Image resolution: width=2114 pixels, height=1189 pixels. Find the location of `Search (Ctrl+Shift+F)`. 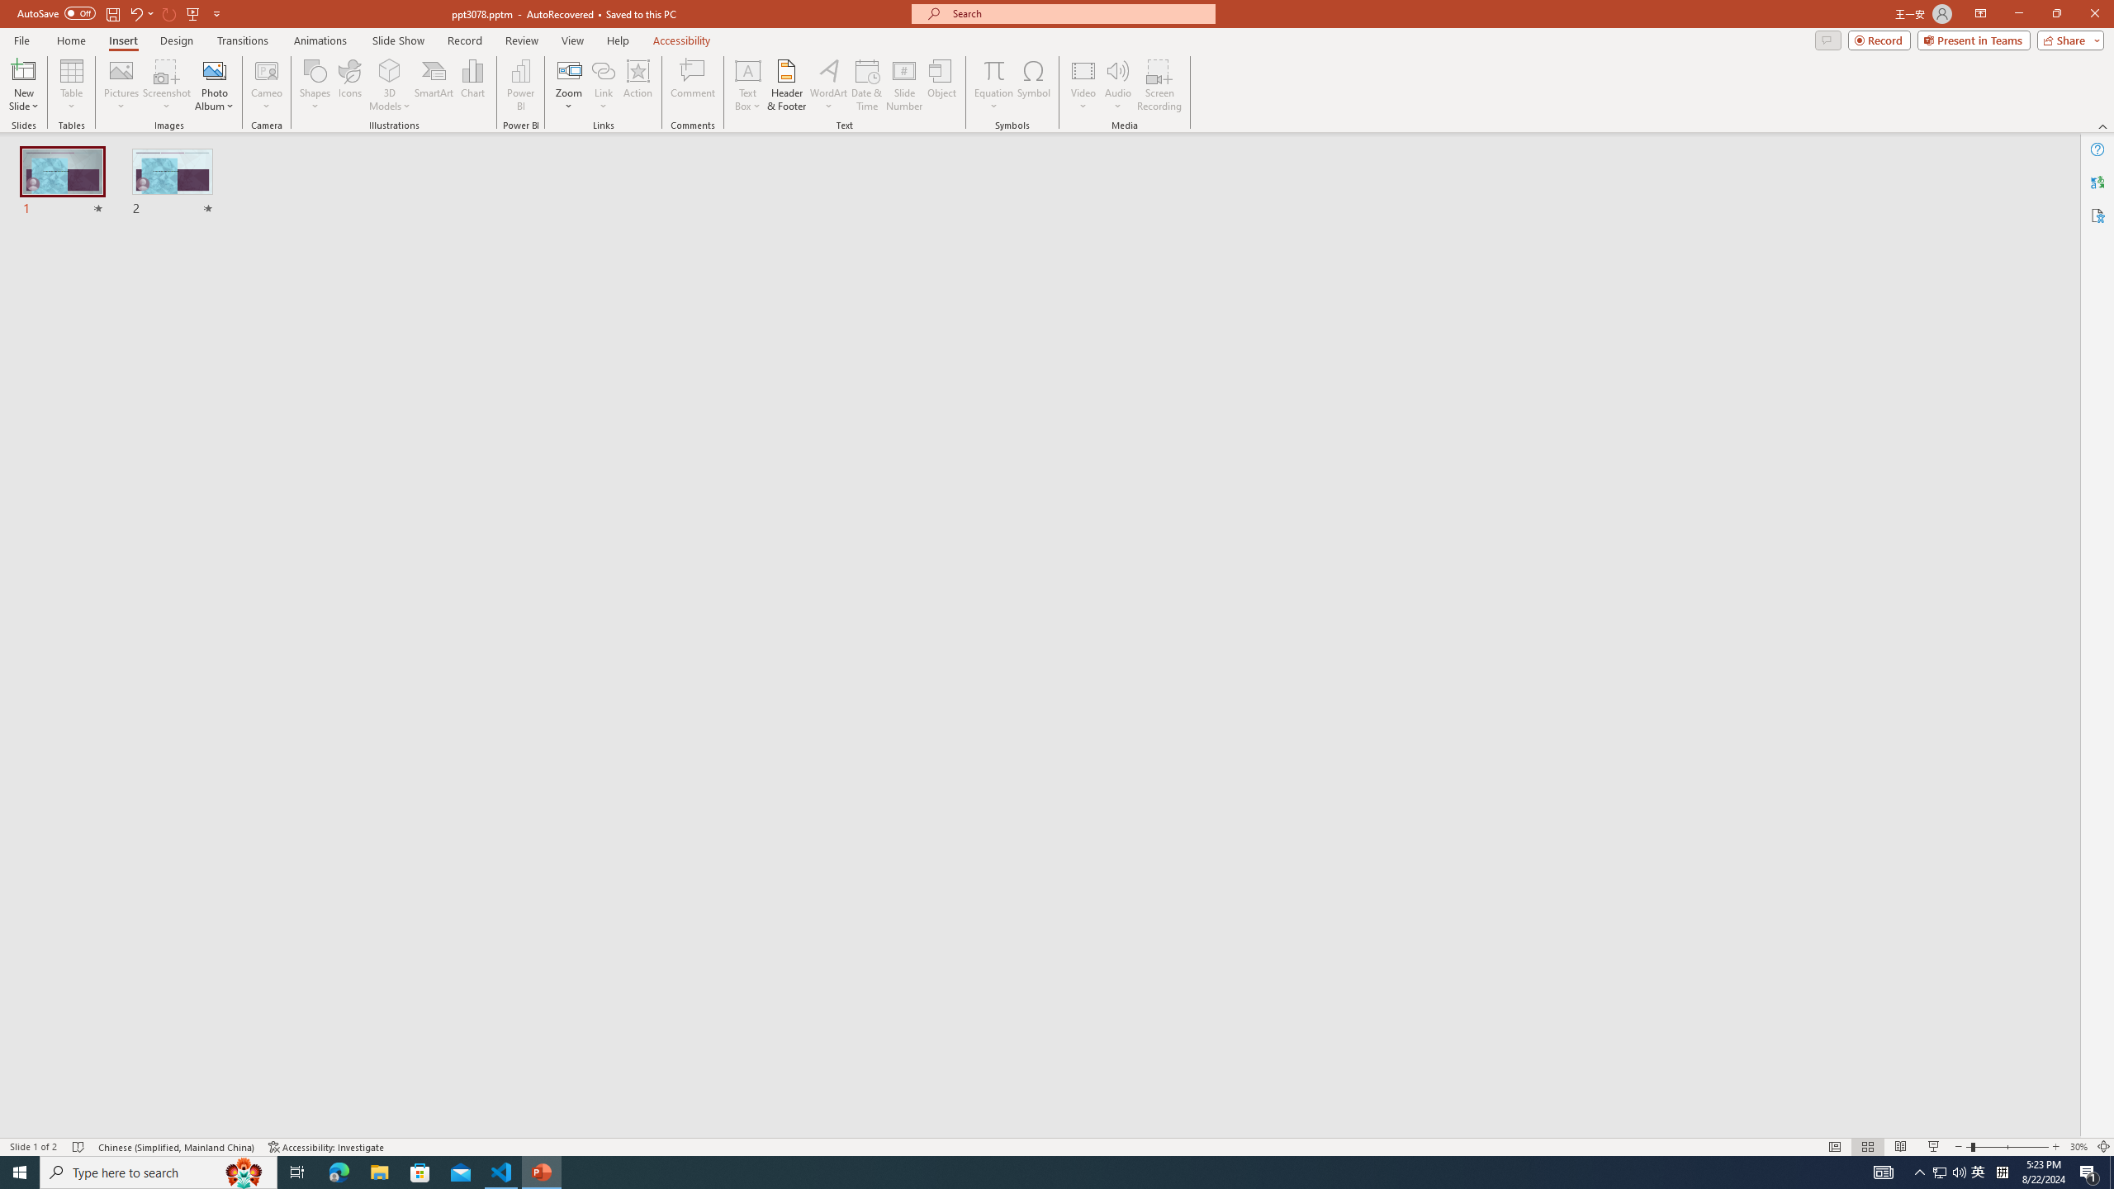

Search (Ctrl+Shift+F) is located at coordinates (112, 385).